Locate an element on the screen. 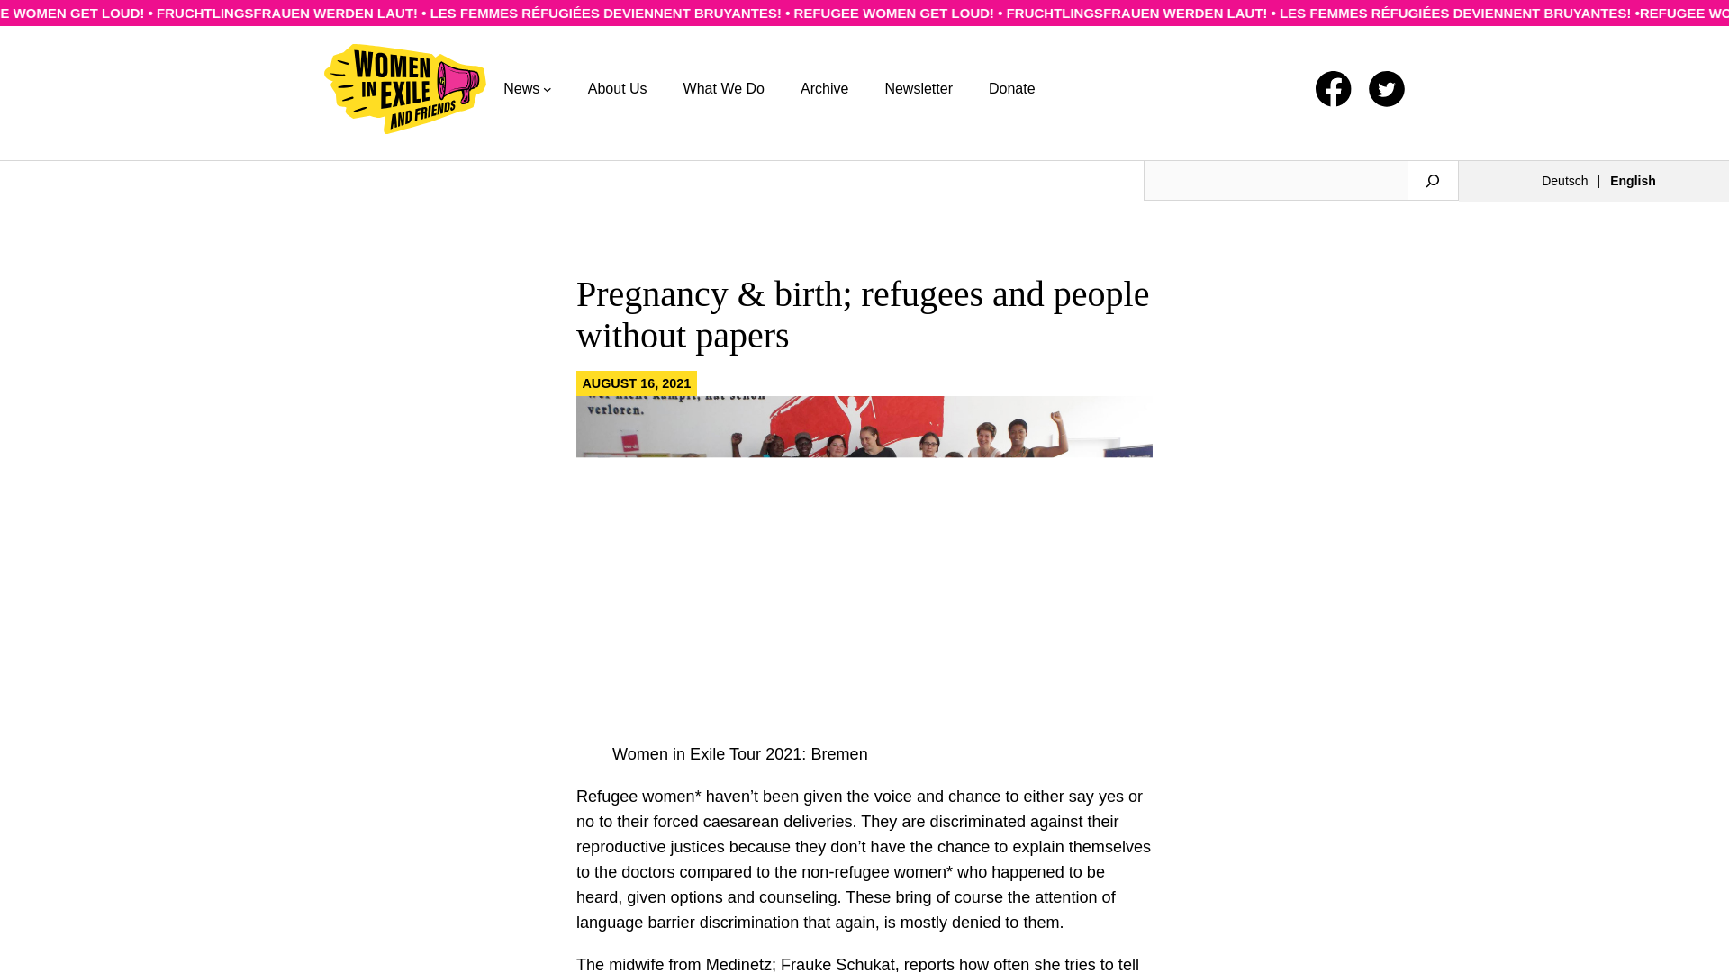 The image size is (1729, 972). What We Do is located at coordinates (723, 90).